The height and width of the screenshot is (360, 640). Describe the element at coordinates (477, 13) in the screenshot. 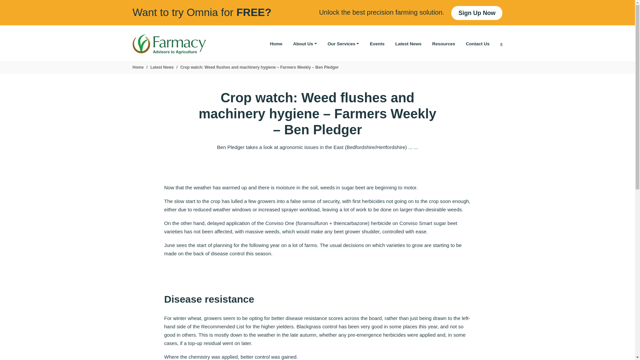

I see `Sign Up Now` at that location.